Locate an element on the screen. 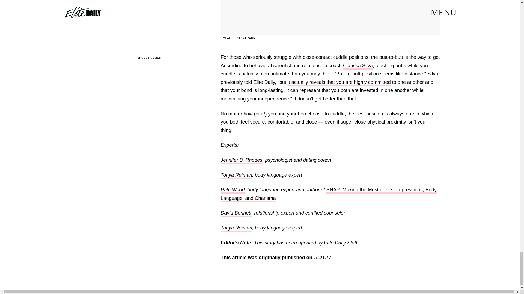 Image resolution: width=524 pixels, height=294 pixels. Jennifer B. Rhodes is located at coordinates (241, 161).